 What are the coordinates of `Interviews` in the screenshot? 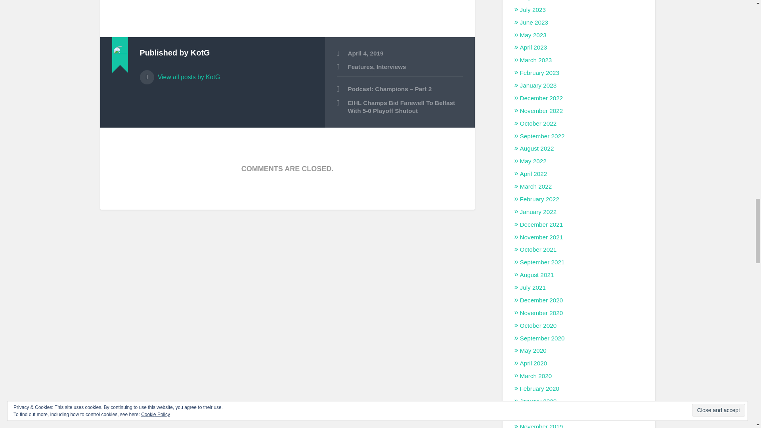 It's located at (392, 67).